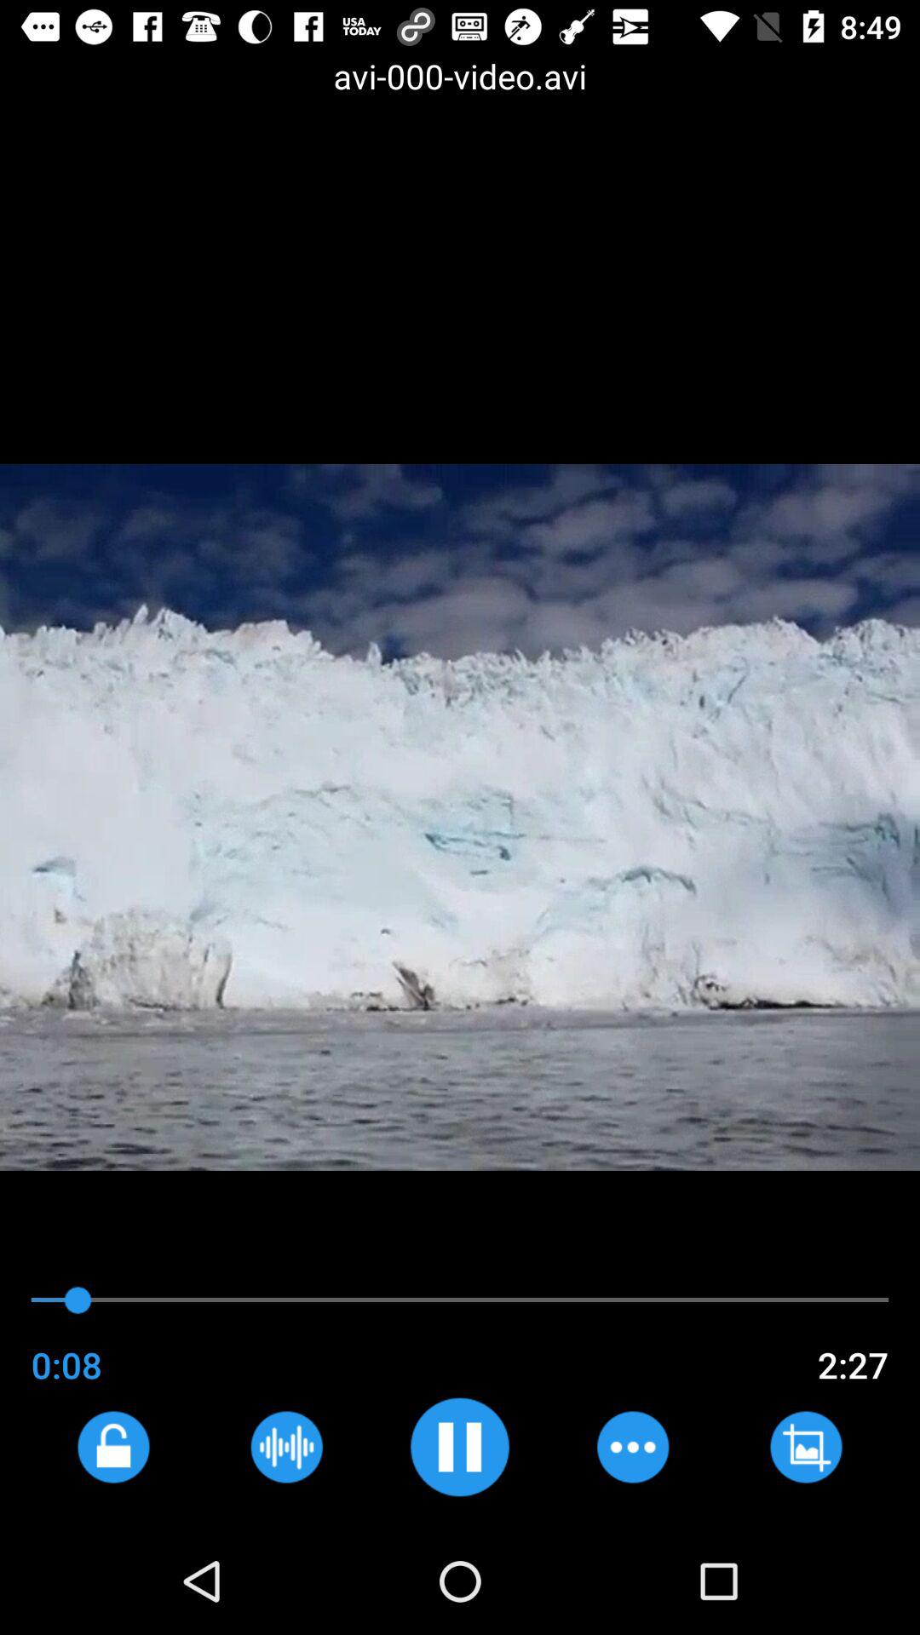  What do you see at coordinates (112, 1447) in the screenshot?
I see `video lock` at bounding box center [112, 1447].